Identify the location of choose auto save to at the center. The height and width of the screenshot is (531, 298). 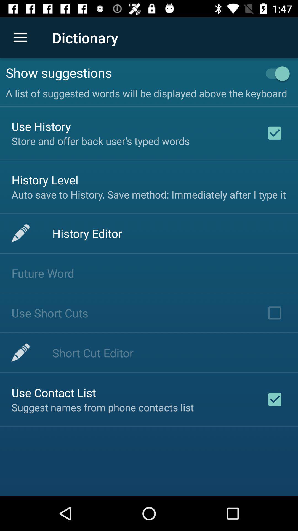
(149, 194).